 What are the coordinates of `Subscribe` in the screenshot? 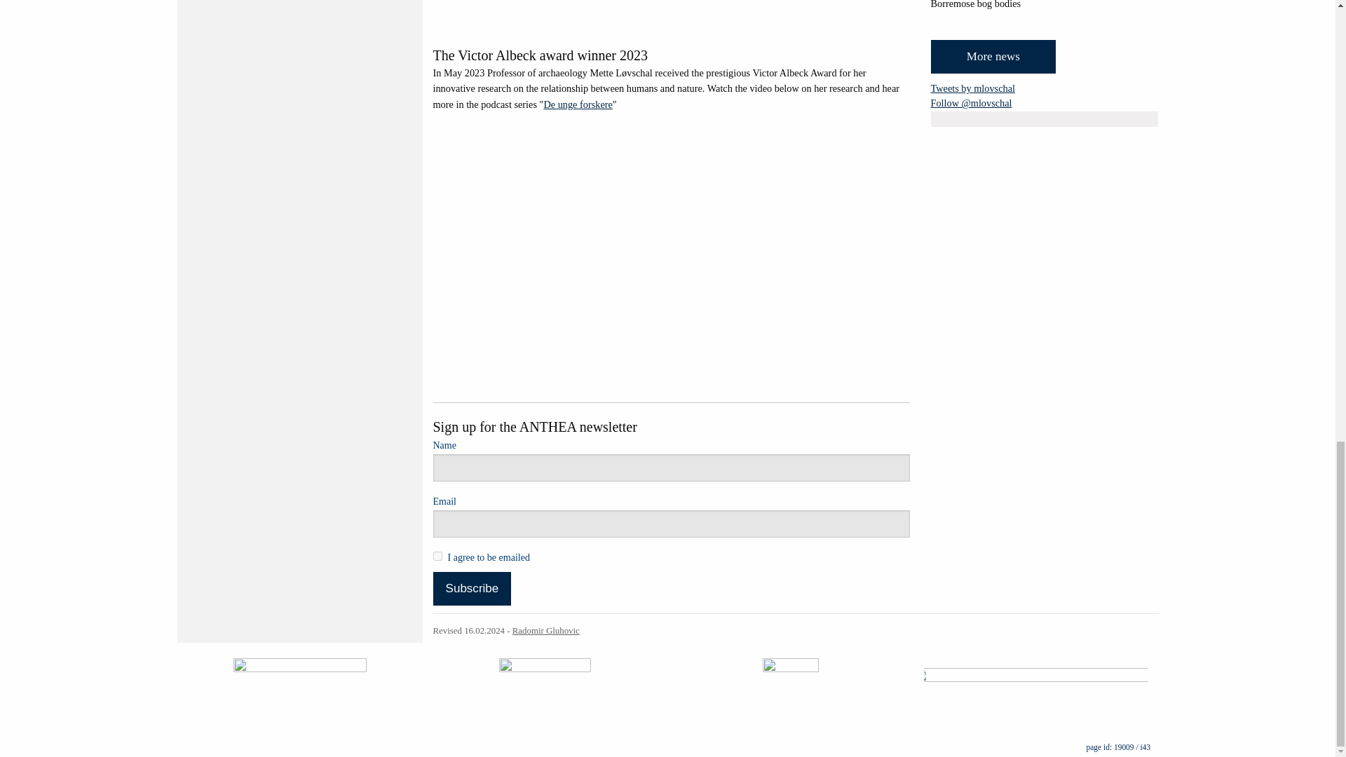 It's located at (473, 589).